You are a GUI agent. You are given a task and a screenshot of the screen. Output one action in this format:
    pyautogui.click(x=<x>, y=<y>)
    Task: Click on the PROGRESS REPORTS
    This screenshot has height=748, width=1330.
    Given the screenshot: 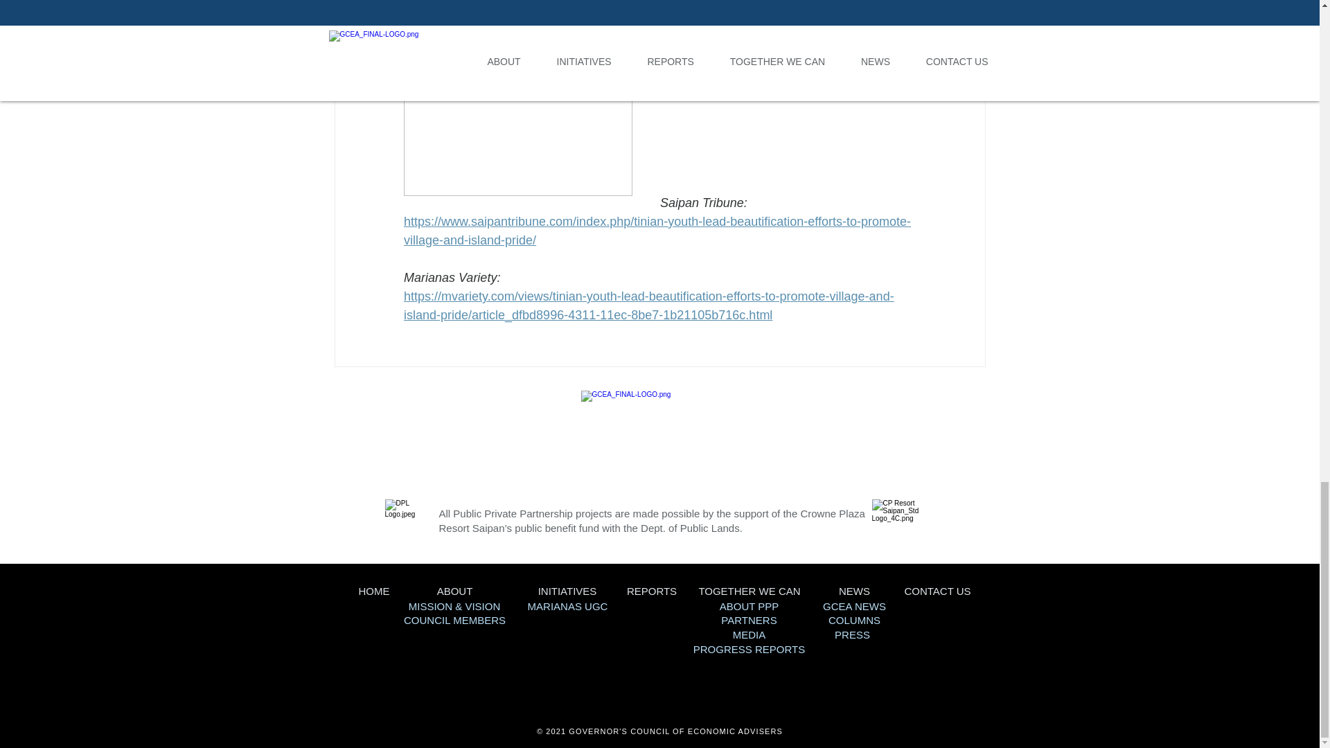 What is the action you would take?
    pyautogui.click(x=748, y=649)
    